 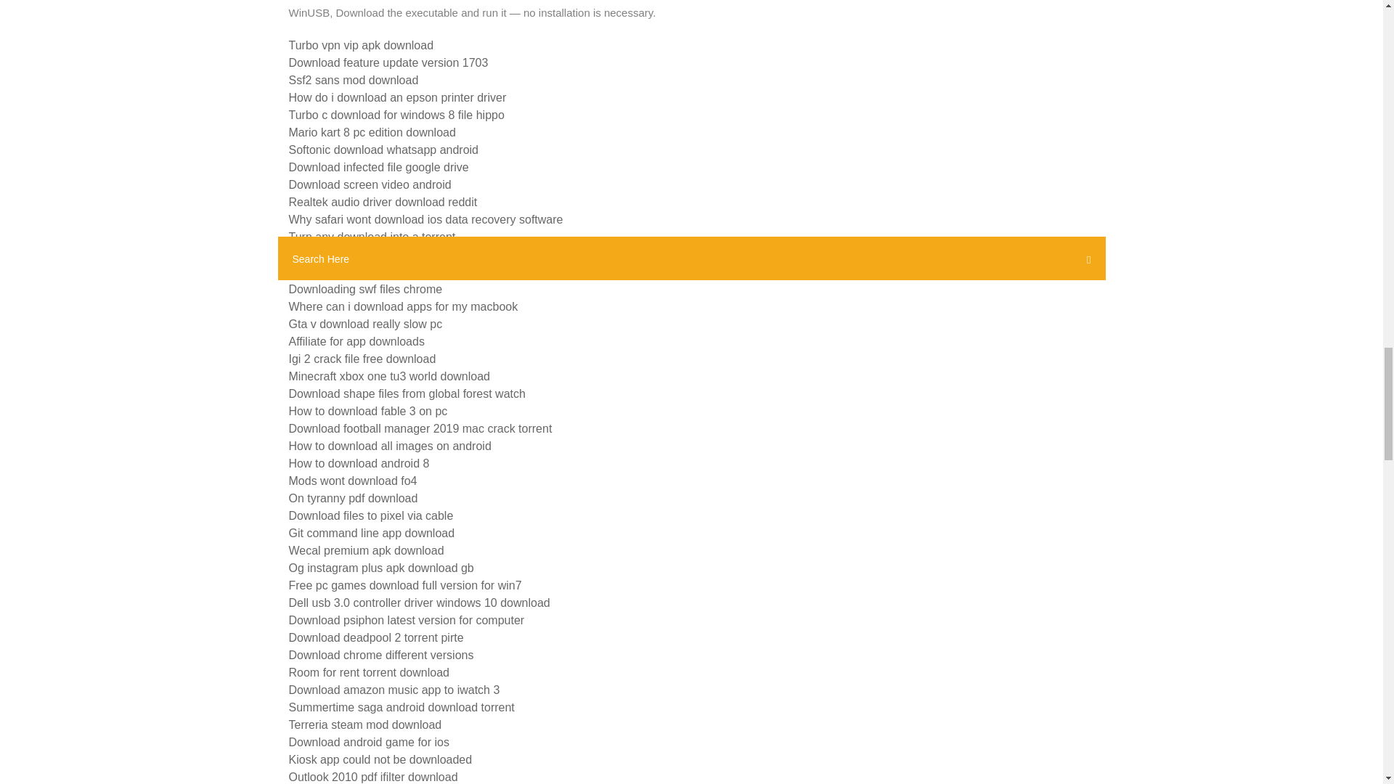 I want to click on Download screen video android, so click(x=370, y=184).